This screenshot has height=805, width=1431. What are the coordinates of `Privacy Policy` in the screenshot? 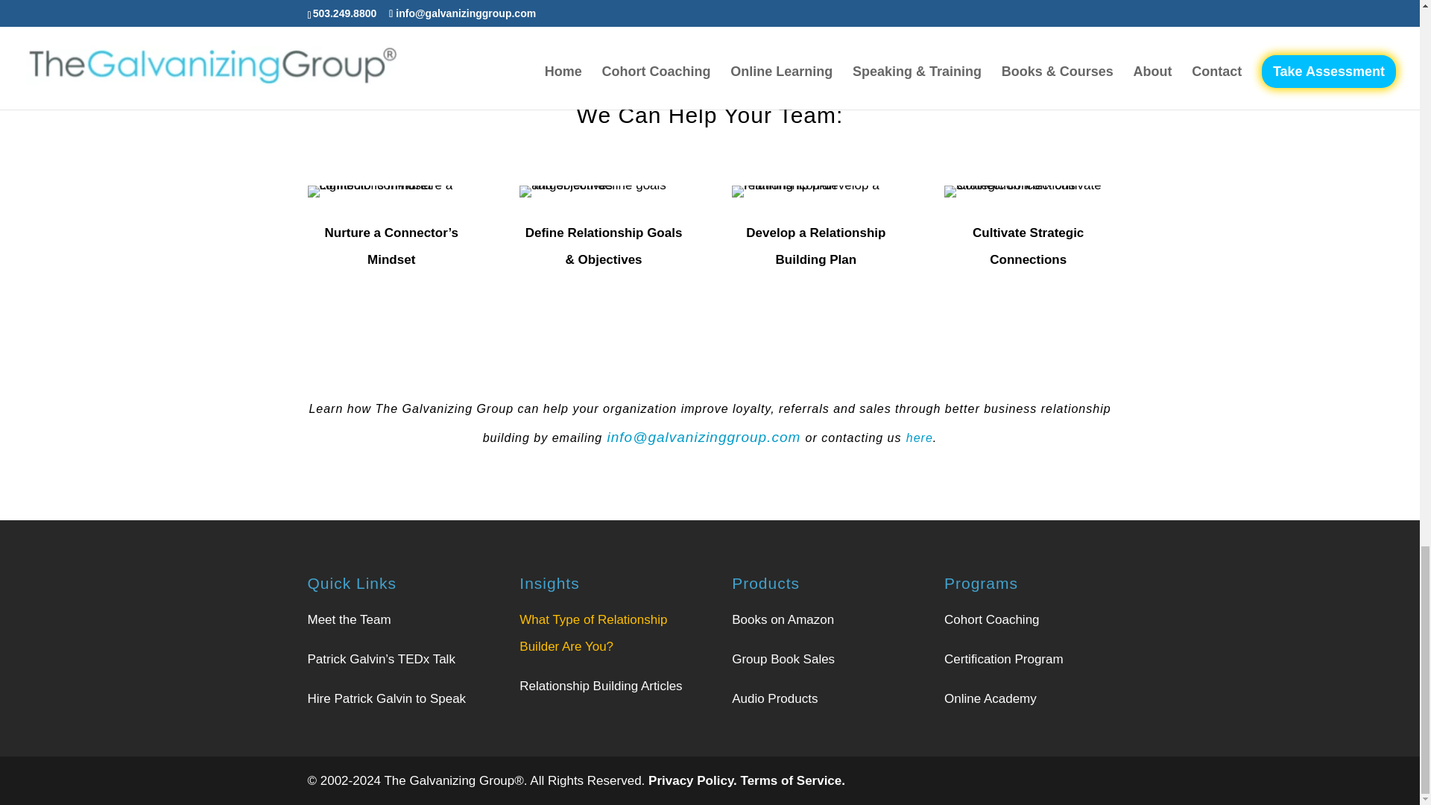 It's located at (693, 780).